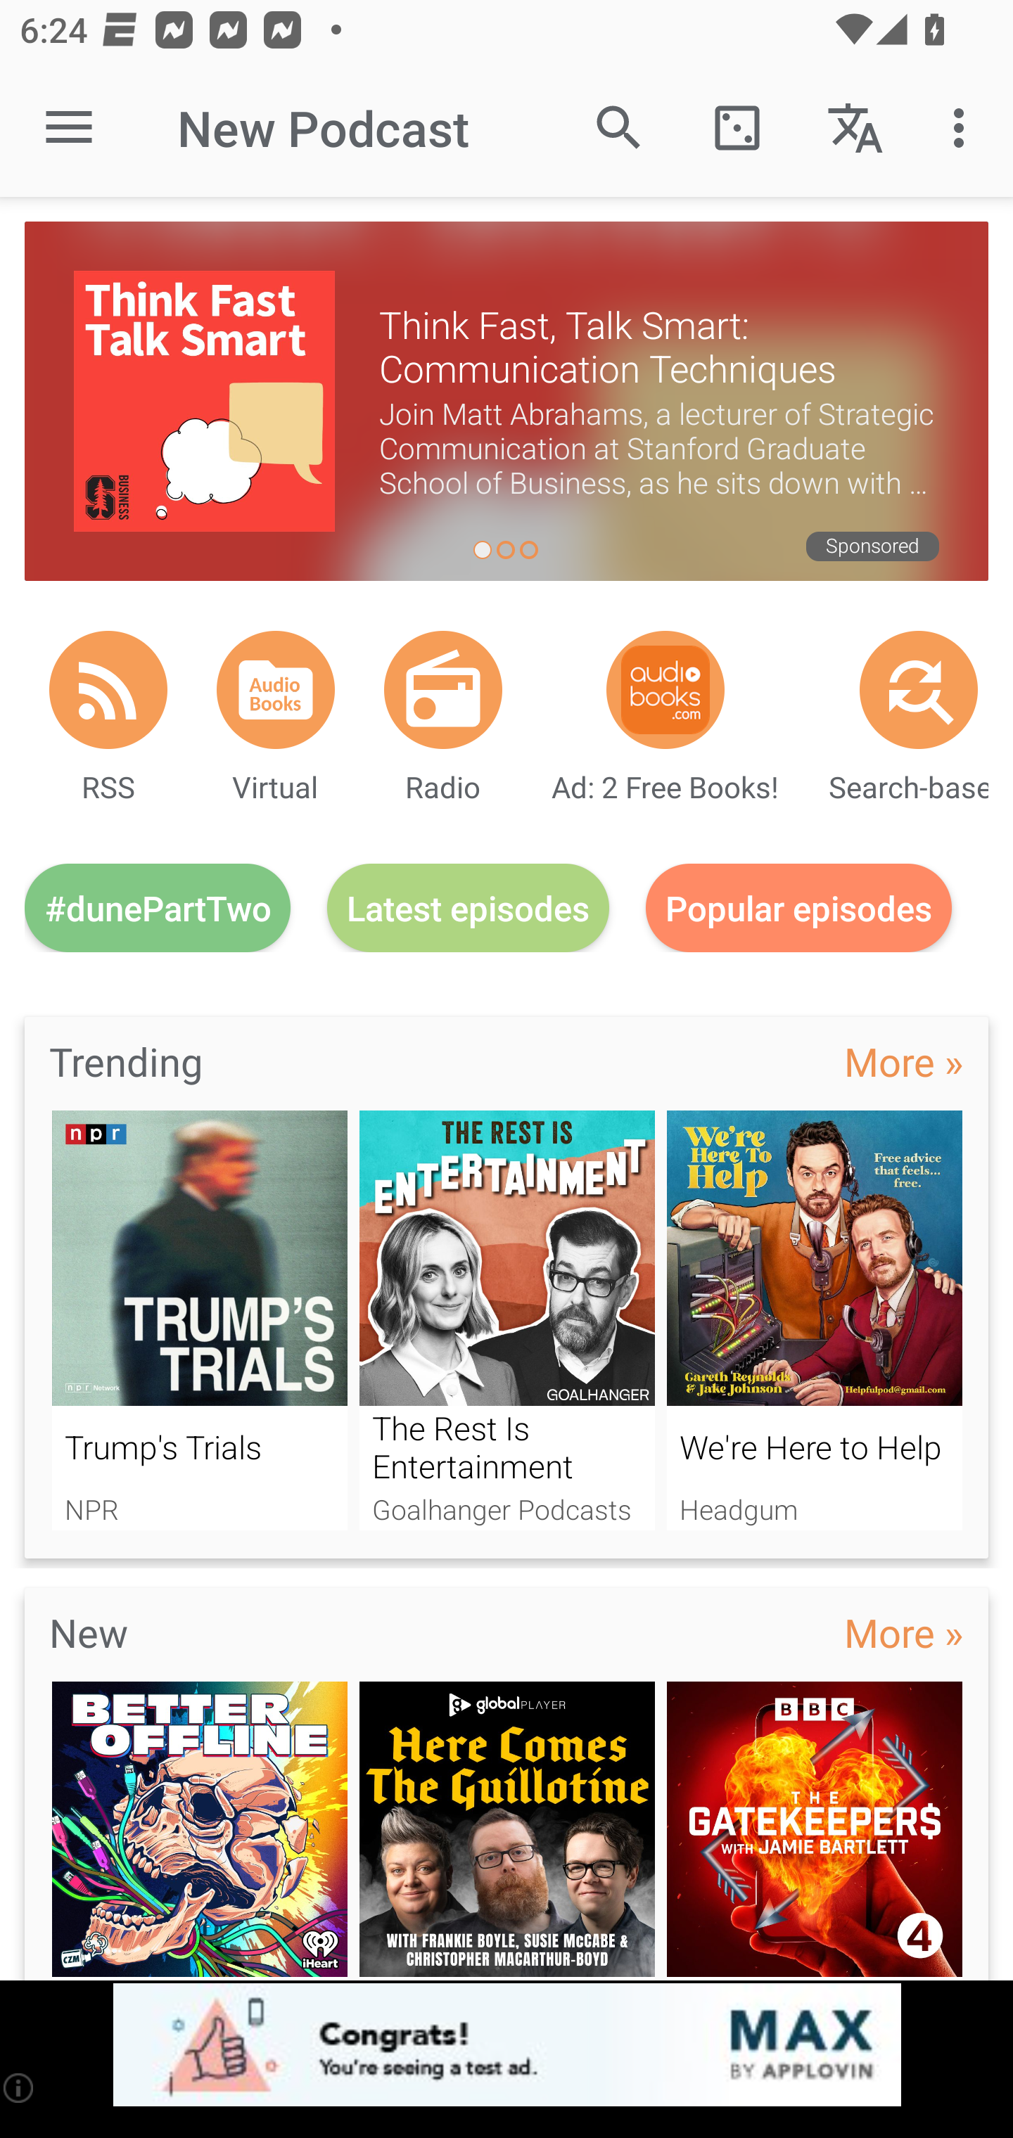 Image resolution: width=1013 pixels, height=2138 pixels. What do you see at coordinates (855, 128) in the screenshot?
I see `Podcast languages` at bounding box center [855, 128].